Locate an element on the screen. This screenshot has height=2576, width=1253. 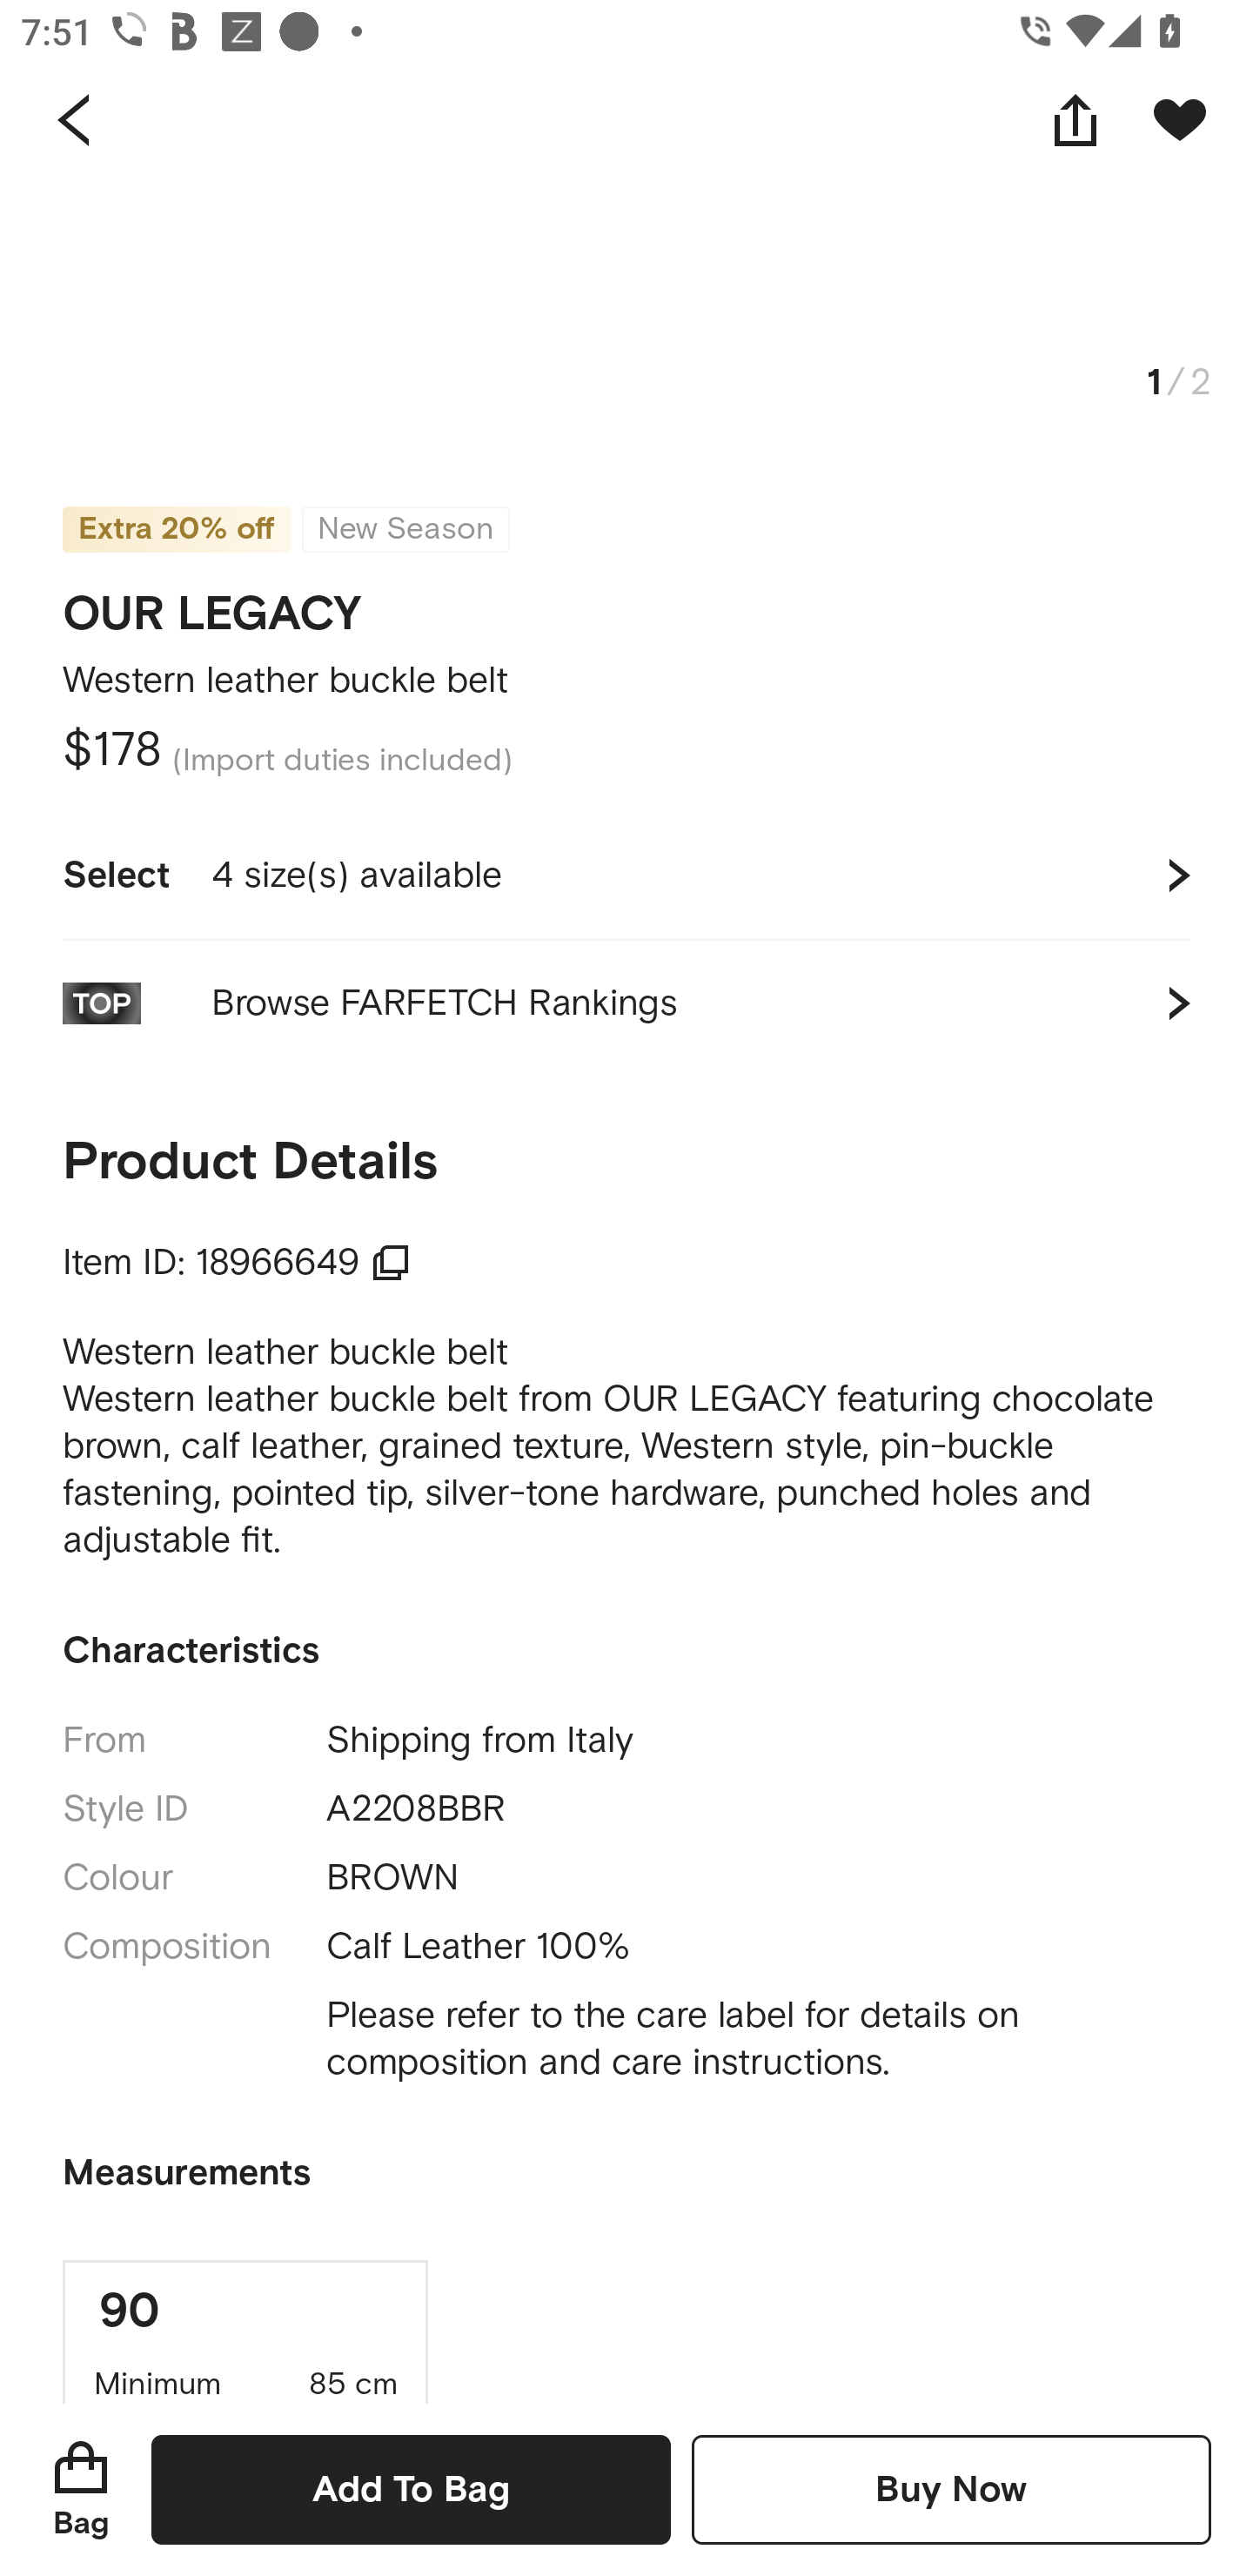
Extra 20% off is located at coordinates (176, 510).